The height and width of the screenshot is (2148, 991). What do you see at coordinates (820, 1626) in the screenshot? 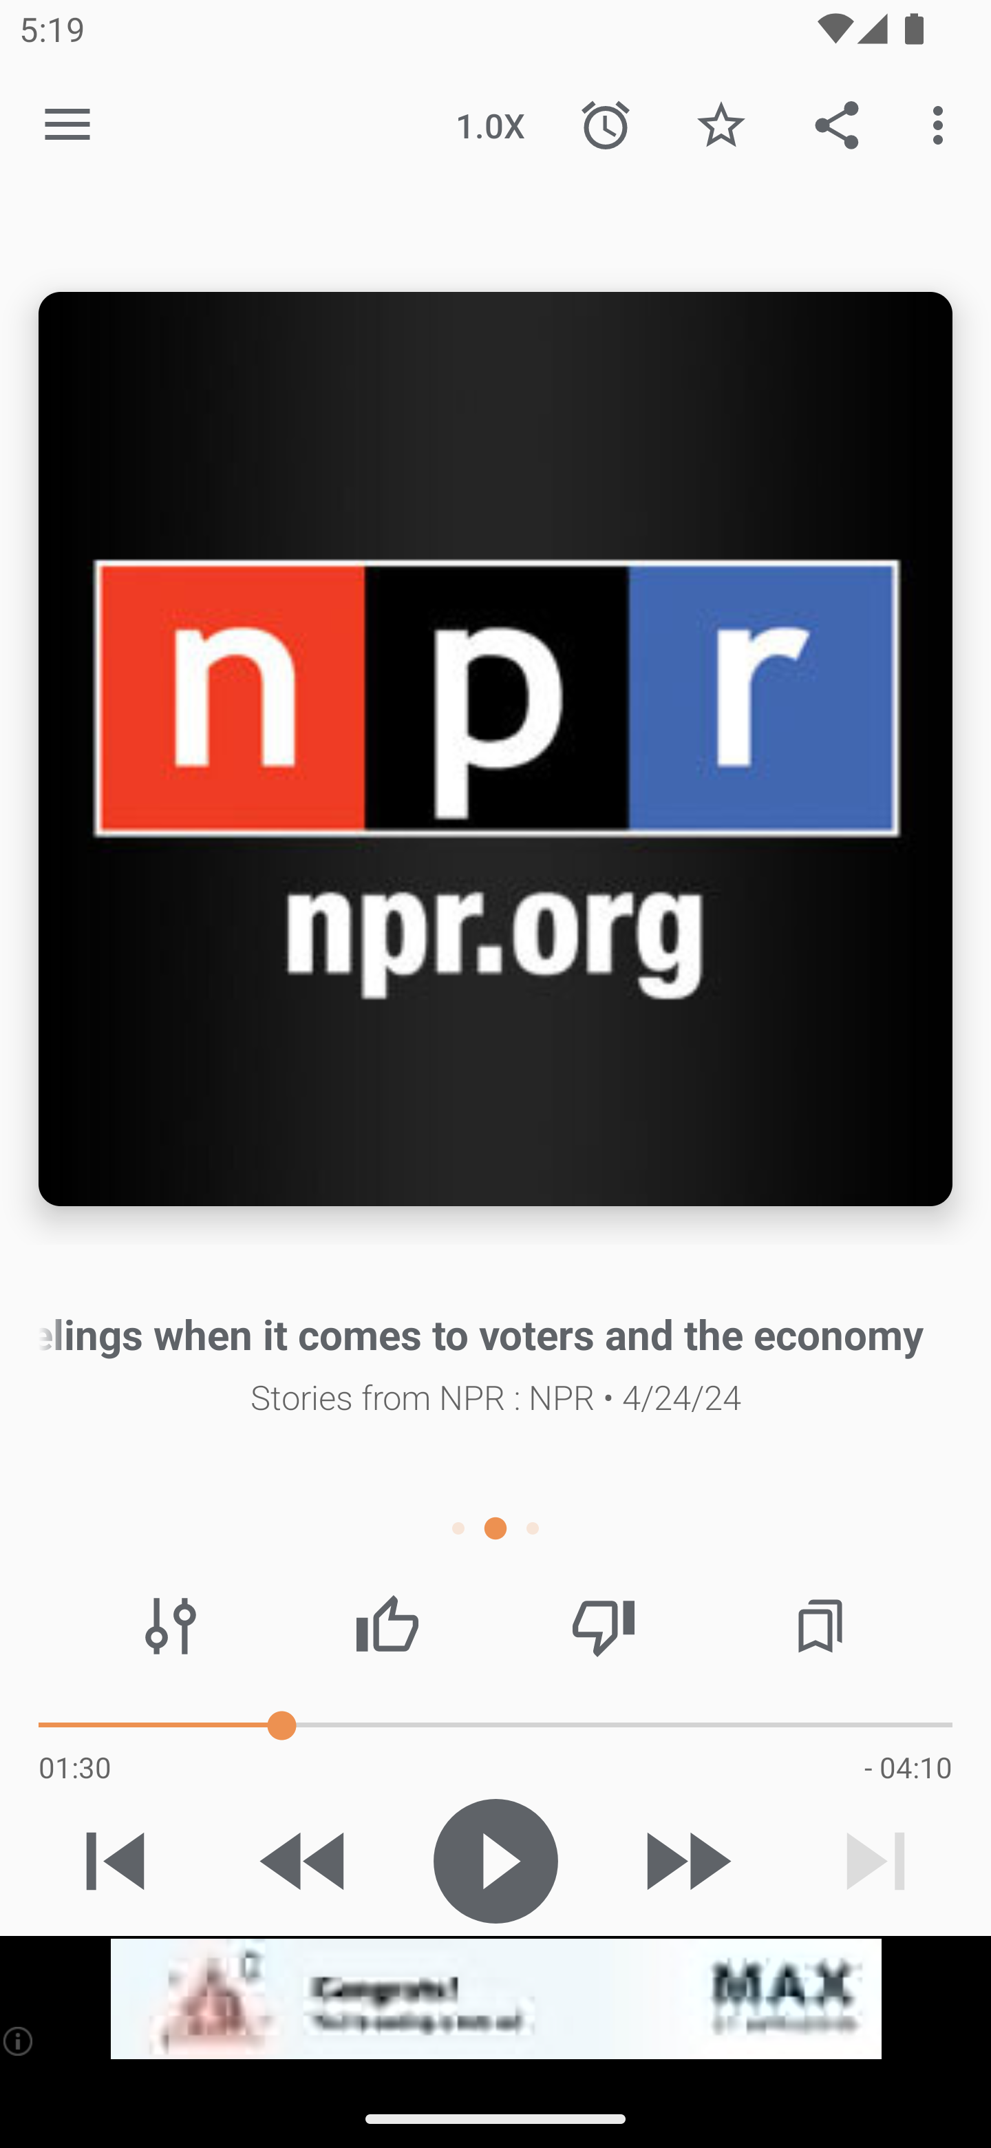
I see `Chapters / Bookmarks` at bounding box center [820, 1626].